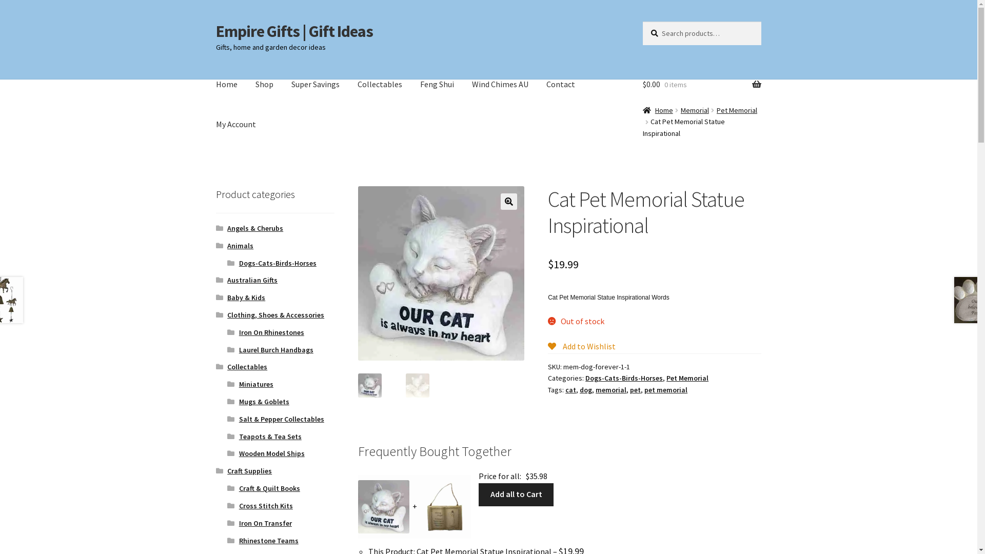  What do you see at coordinates (737, 110) in the screenshot?
I see `Pet Memorial` at bounding box center [737, 110].